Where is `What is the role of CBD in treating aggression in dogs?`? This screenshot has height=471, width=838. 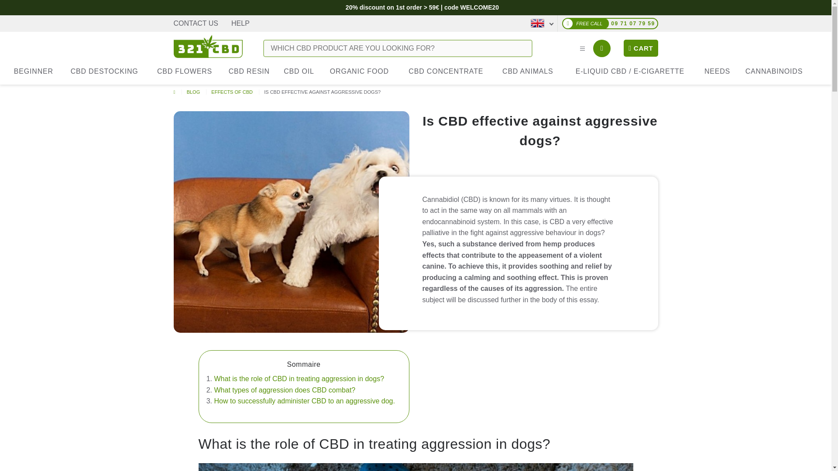
What is the role of CBD in treating aggression in dogs? is located at coordinates (299, 379).